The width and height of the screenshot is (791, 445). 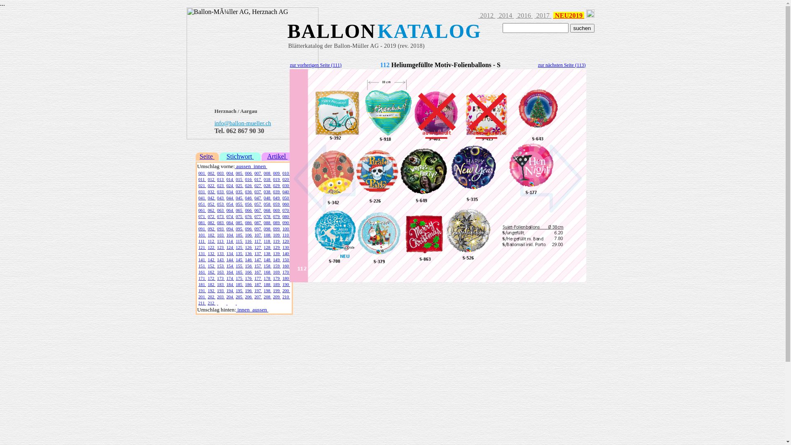 What do you see at coordinates (249, 180) in the screenshot?
I see `016 ` at bounding box center [249, 180].